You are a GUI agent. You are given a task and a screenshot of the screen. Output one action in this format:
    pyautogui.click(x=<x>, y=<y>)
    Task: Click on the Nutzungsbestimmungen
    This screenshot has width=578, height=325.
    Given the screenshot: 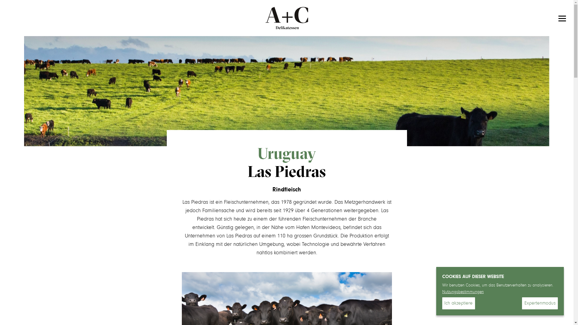 What is the action you would take?
    pyautogui.click(x=463, y=292)
    